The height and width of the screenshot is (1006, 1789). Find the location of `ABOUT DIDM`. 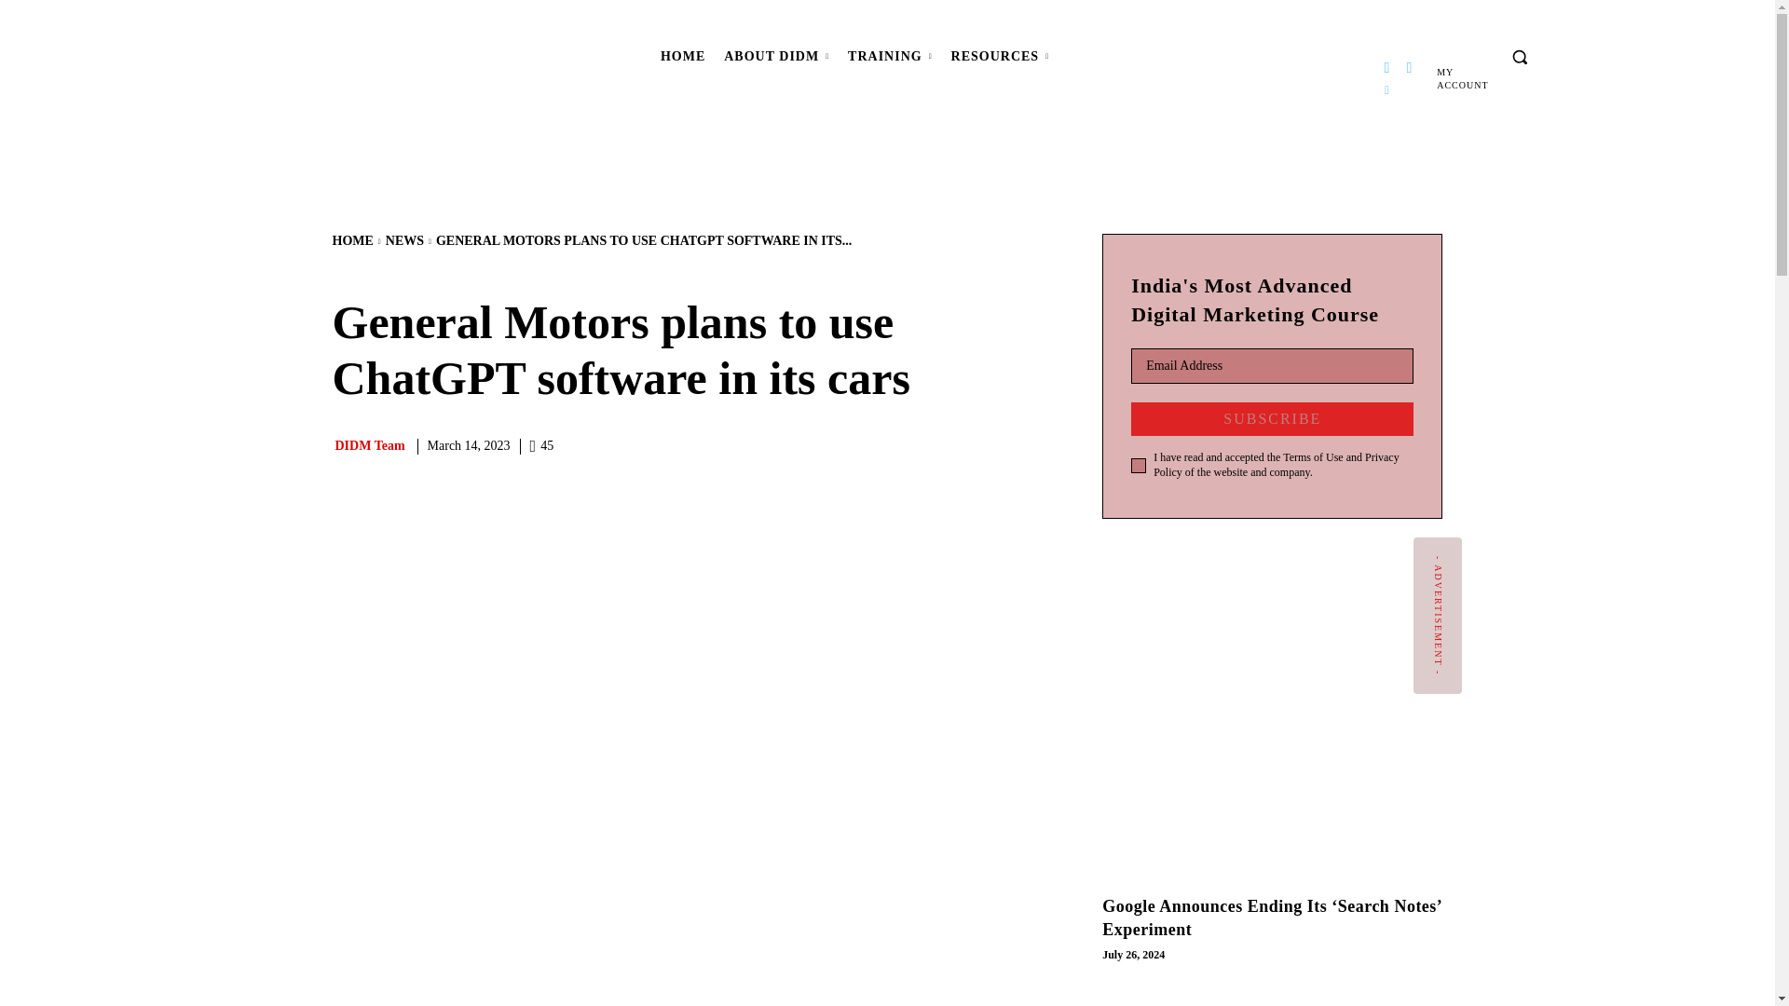

ABOUT DIDM is located at coordinates (776, 57).